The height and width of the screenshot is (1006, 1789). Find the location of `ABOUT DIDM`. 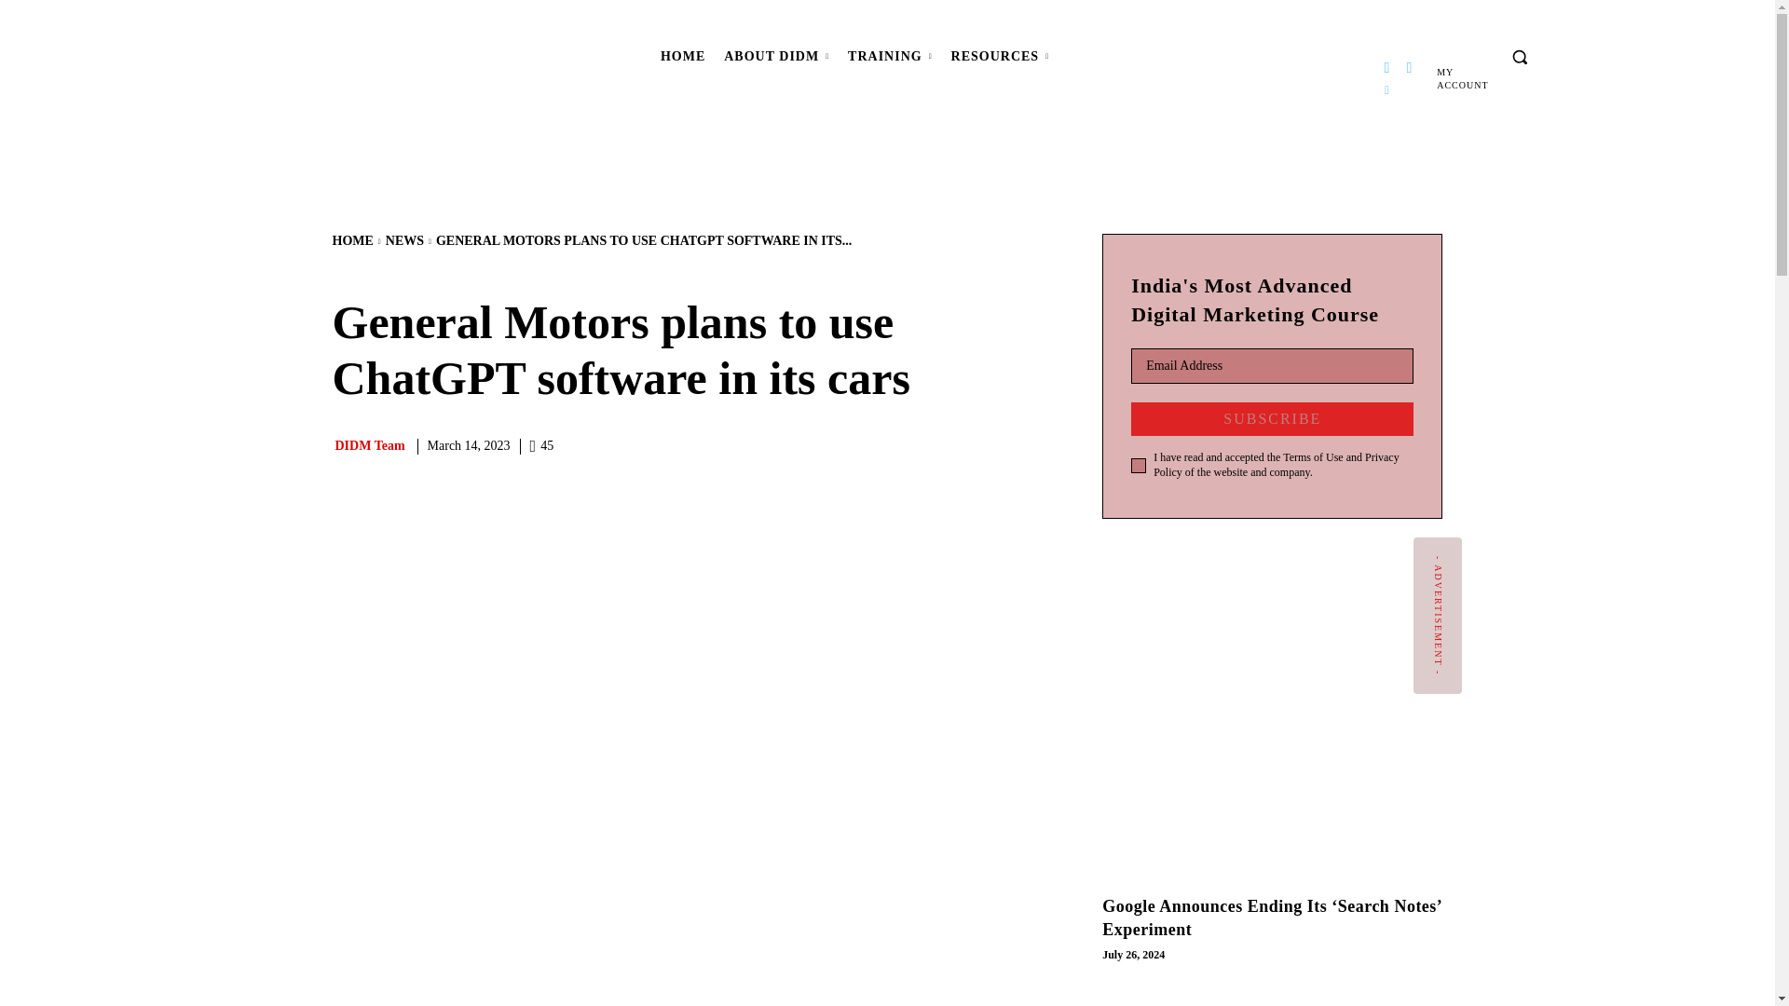

ABOUT DIDM is located at coordinates (776, 57).